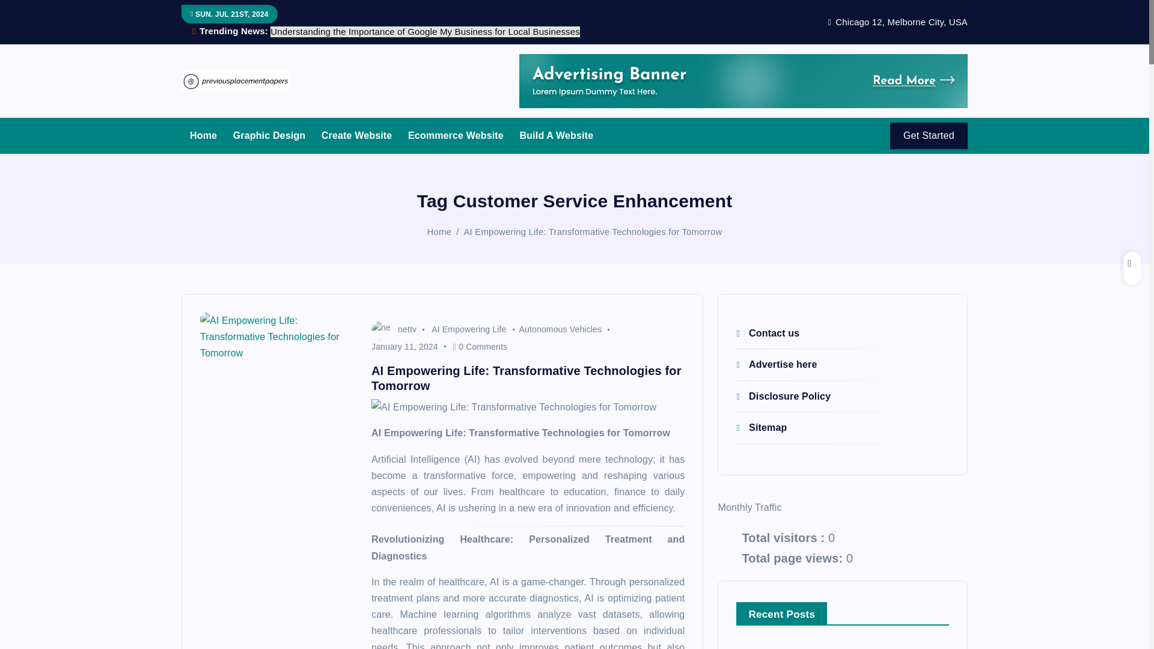 This screenshot has height=649, width=1154. I want to click on AI Empowering Life: Transformative Technologies for Tomorrow, so click(279, 373).